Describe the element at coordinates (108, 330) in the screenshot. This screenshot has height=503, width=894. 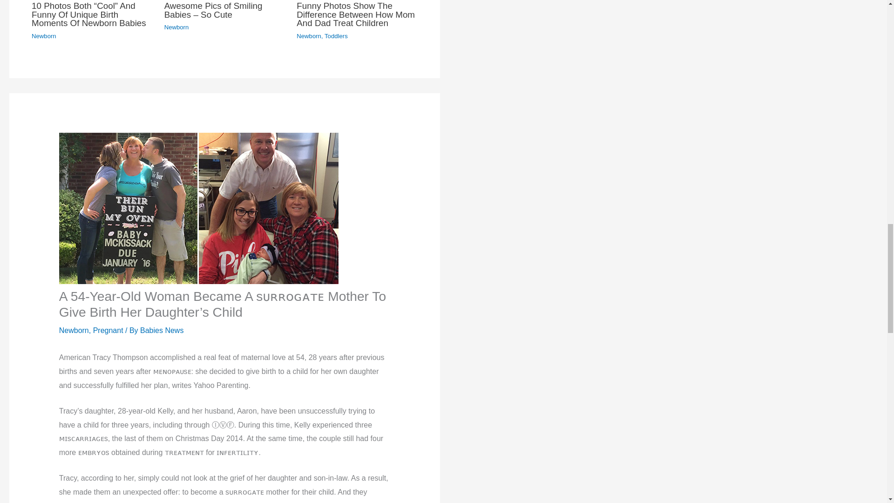
I see `Pregnant` at that location.